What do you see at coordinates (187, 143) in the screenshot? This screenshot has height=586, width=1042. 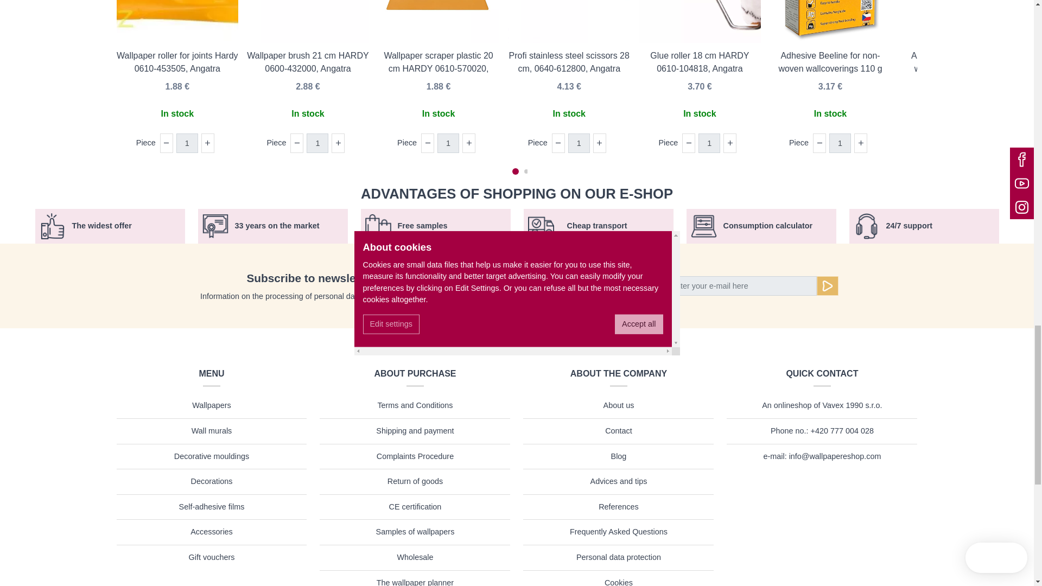 I see `1` at bounding box center [187, 143].